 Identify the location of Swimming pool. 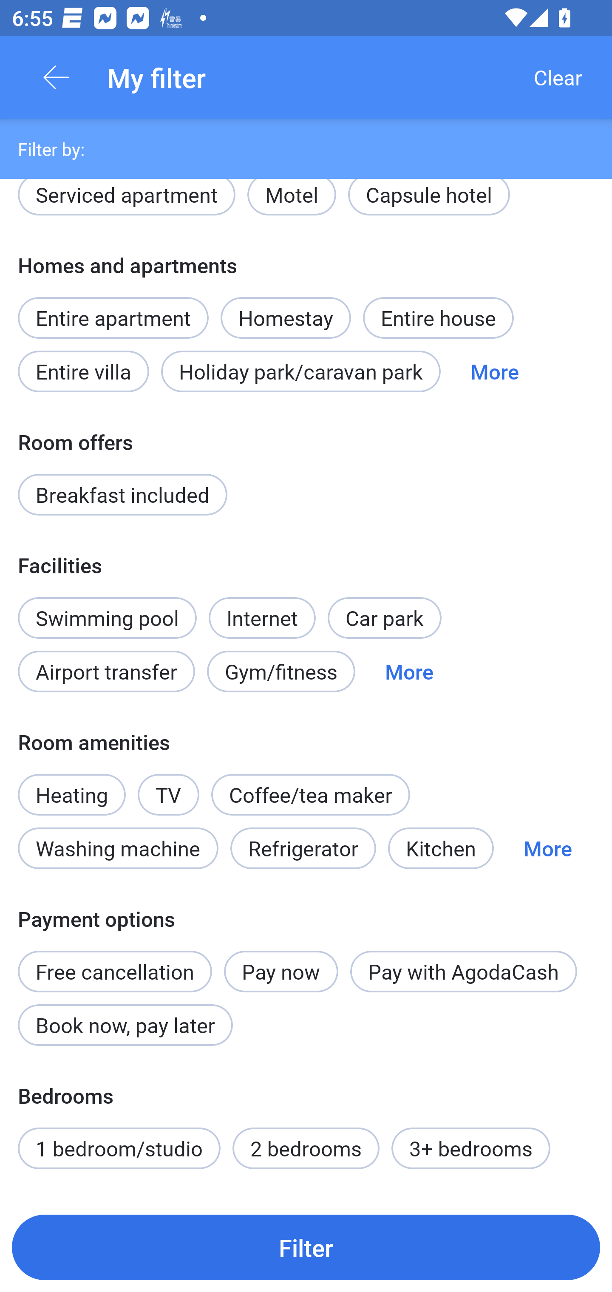
(107, 618).